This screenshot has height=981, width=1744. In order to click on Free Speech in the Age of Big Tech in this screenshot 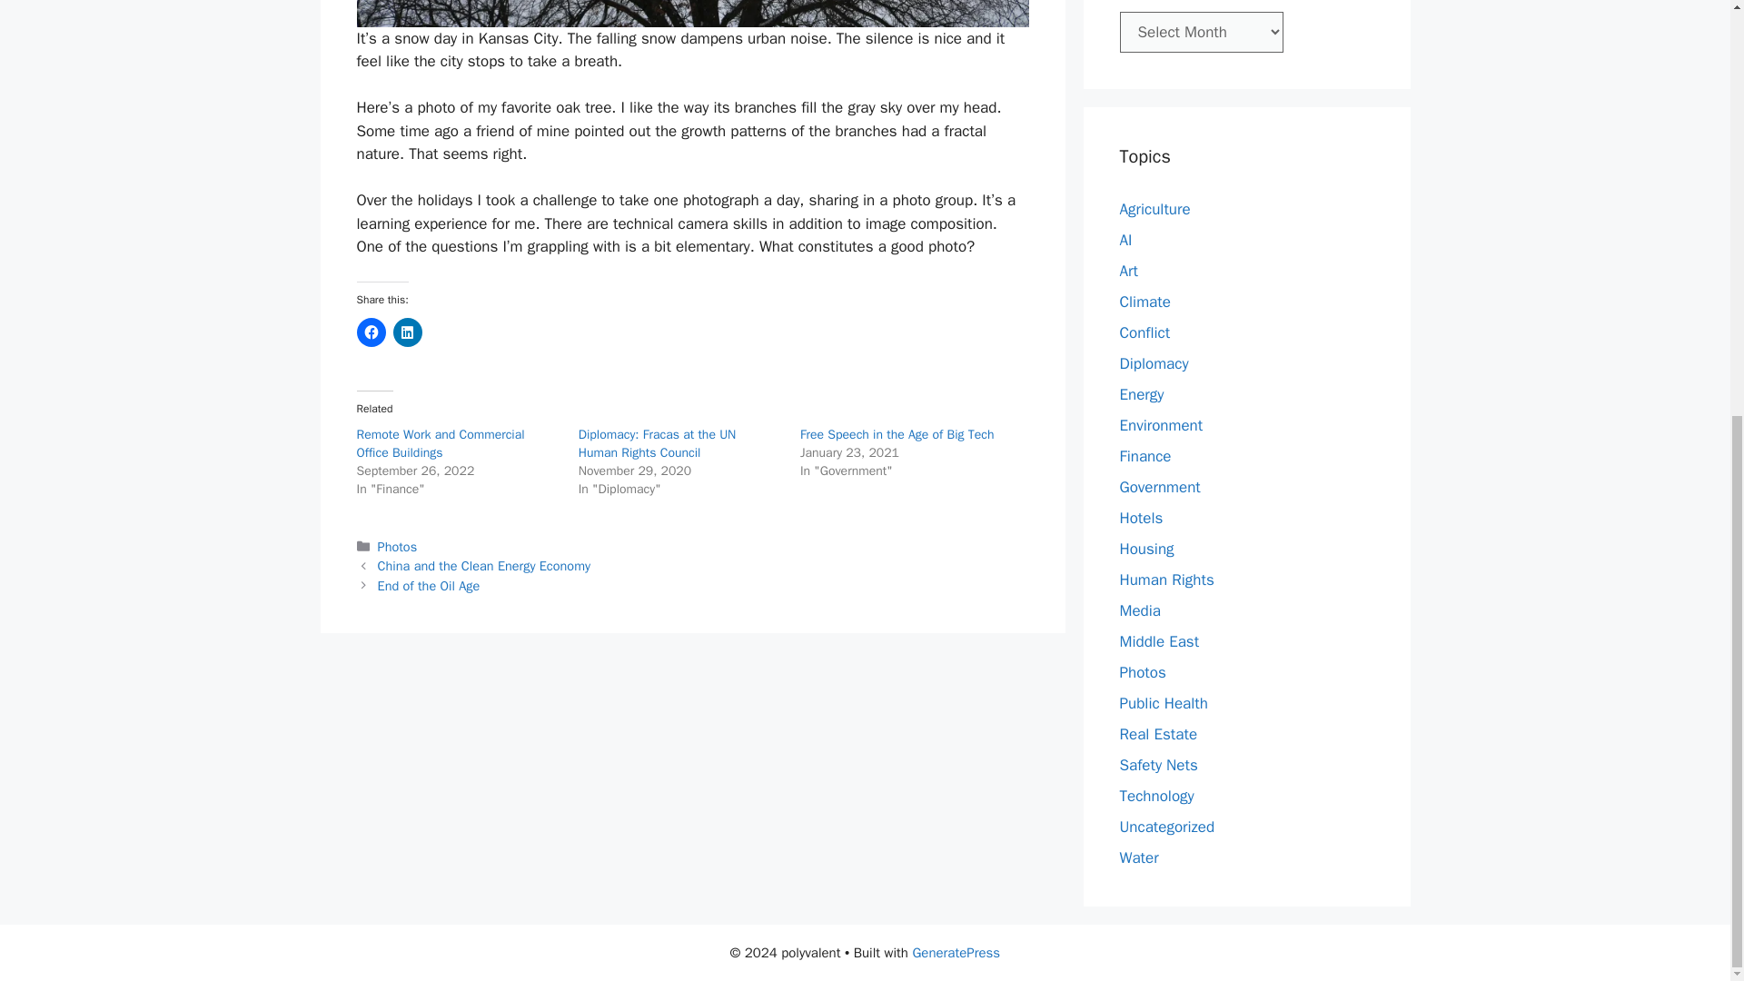, I will do `click(897, 434)`.